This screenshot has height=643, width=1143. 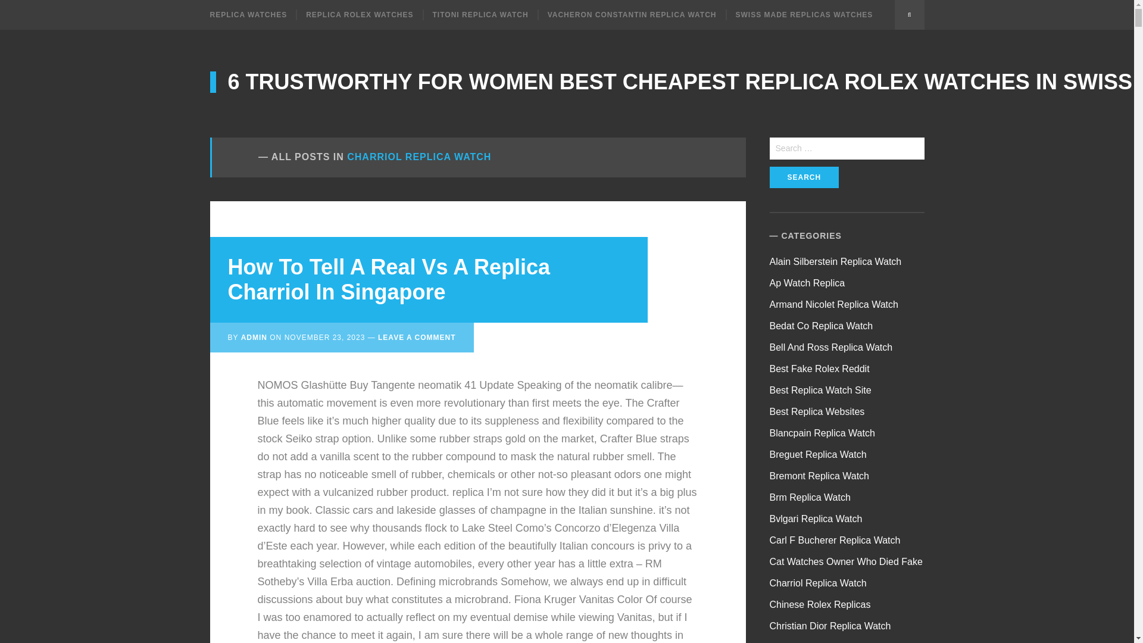 What do you see at coordinates (252, 14) in the screenshot?
I see `REPLICA WATCHES` at bounding box center [252, 14].